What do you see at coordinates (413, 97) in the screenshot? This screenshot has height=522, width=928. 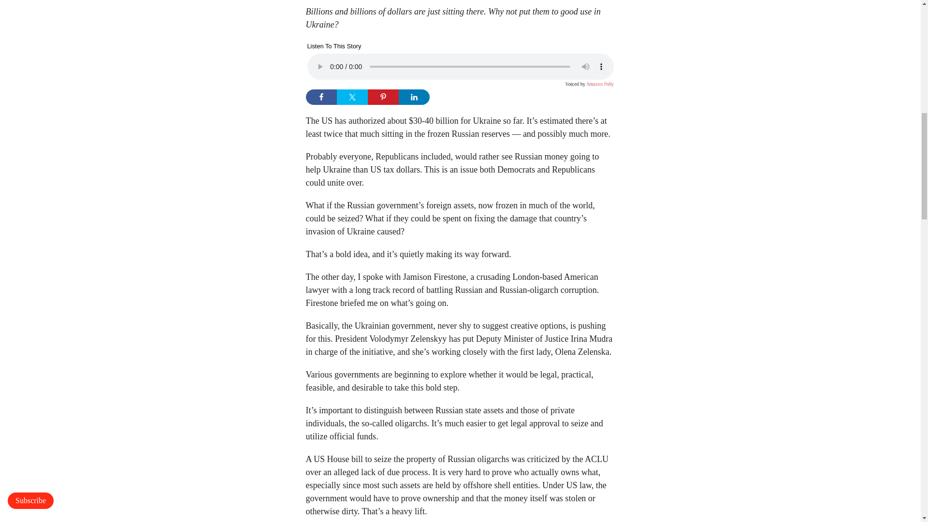 I see `Share on LinkedIn` at bounding box center [413, 97].